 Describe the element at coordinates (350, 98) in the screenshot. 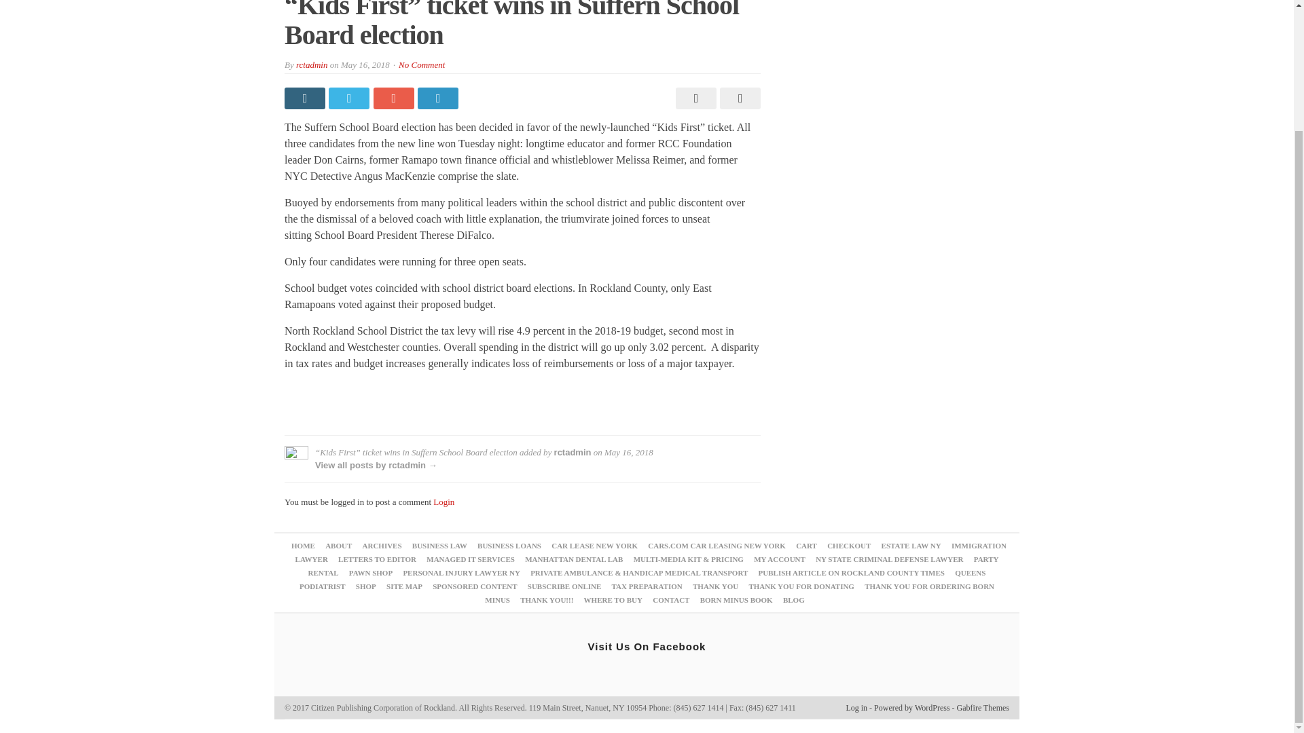

I see `Share on Twitter` at that location.